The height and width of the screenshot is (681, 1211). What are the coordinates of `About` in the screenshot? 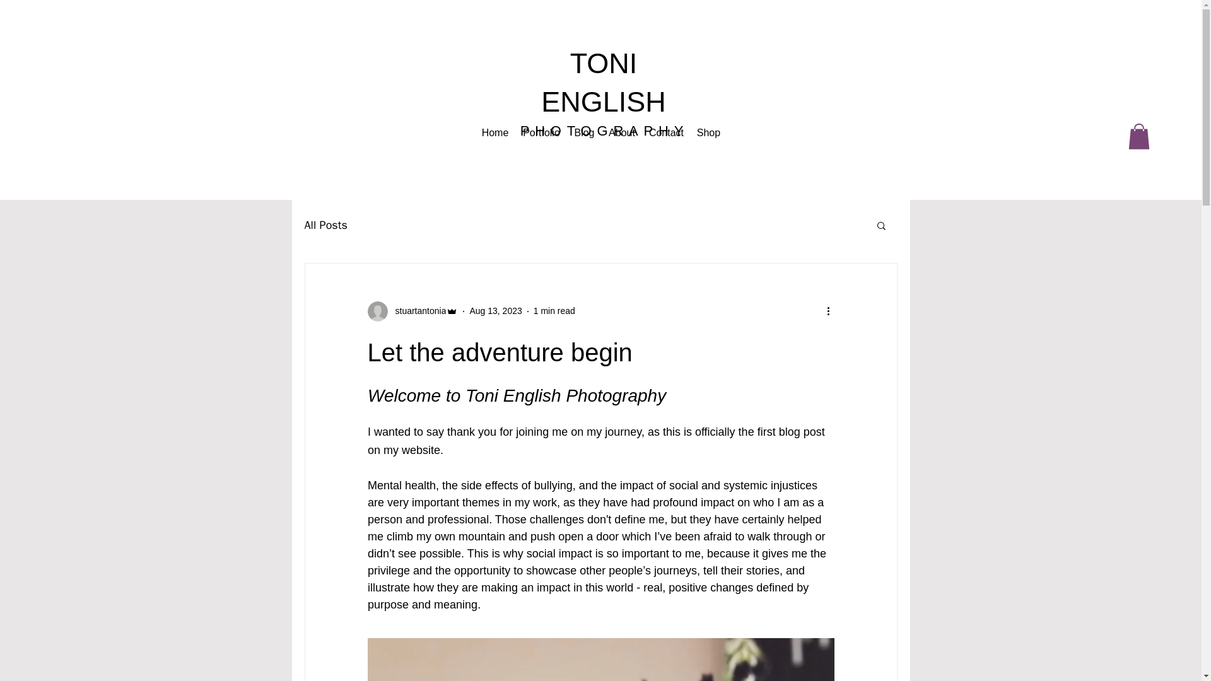 It's located at (621, 132).